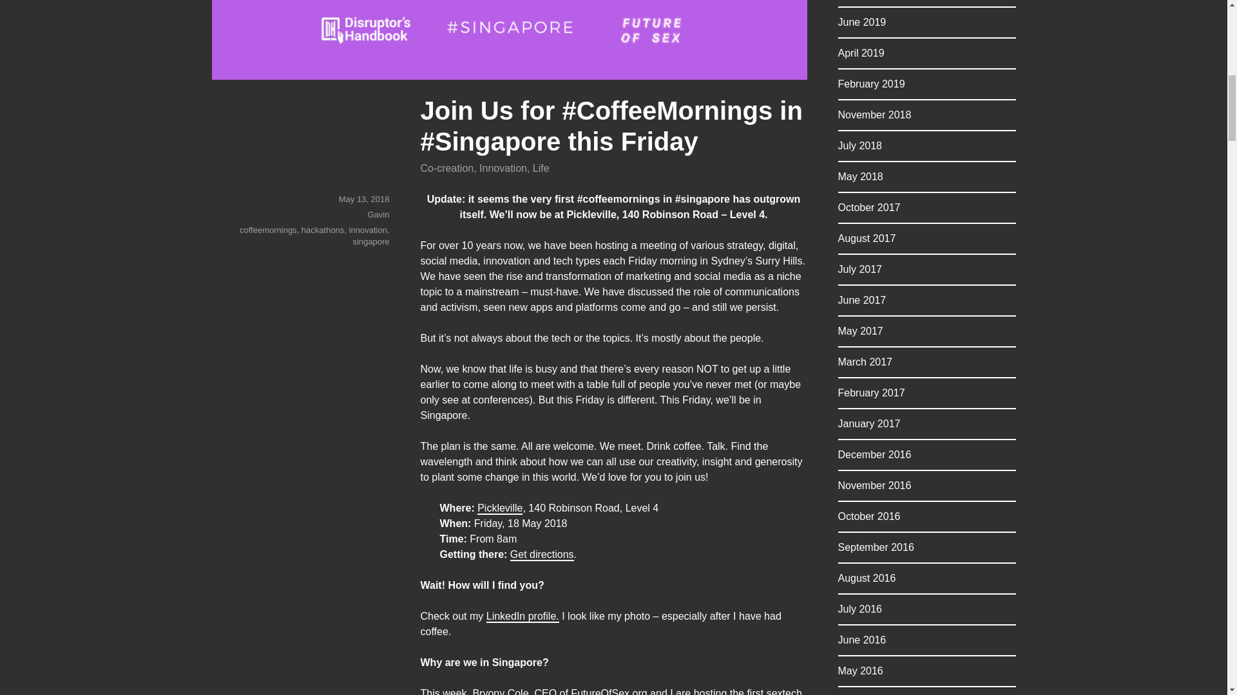 The width and height of the screenshot is (1237, 695). What do you see at coordinates (268, 230) in the screenshot?
I see `coffeemornings` at bounding box center [268, 230].